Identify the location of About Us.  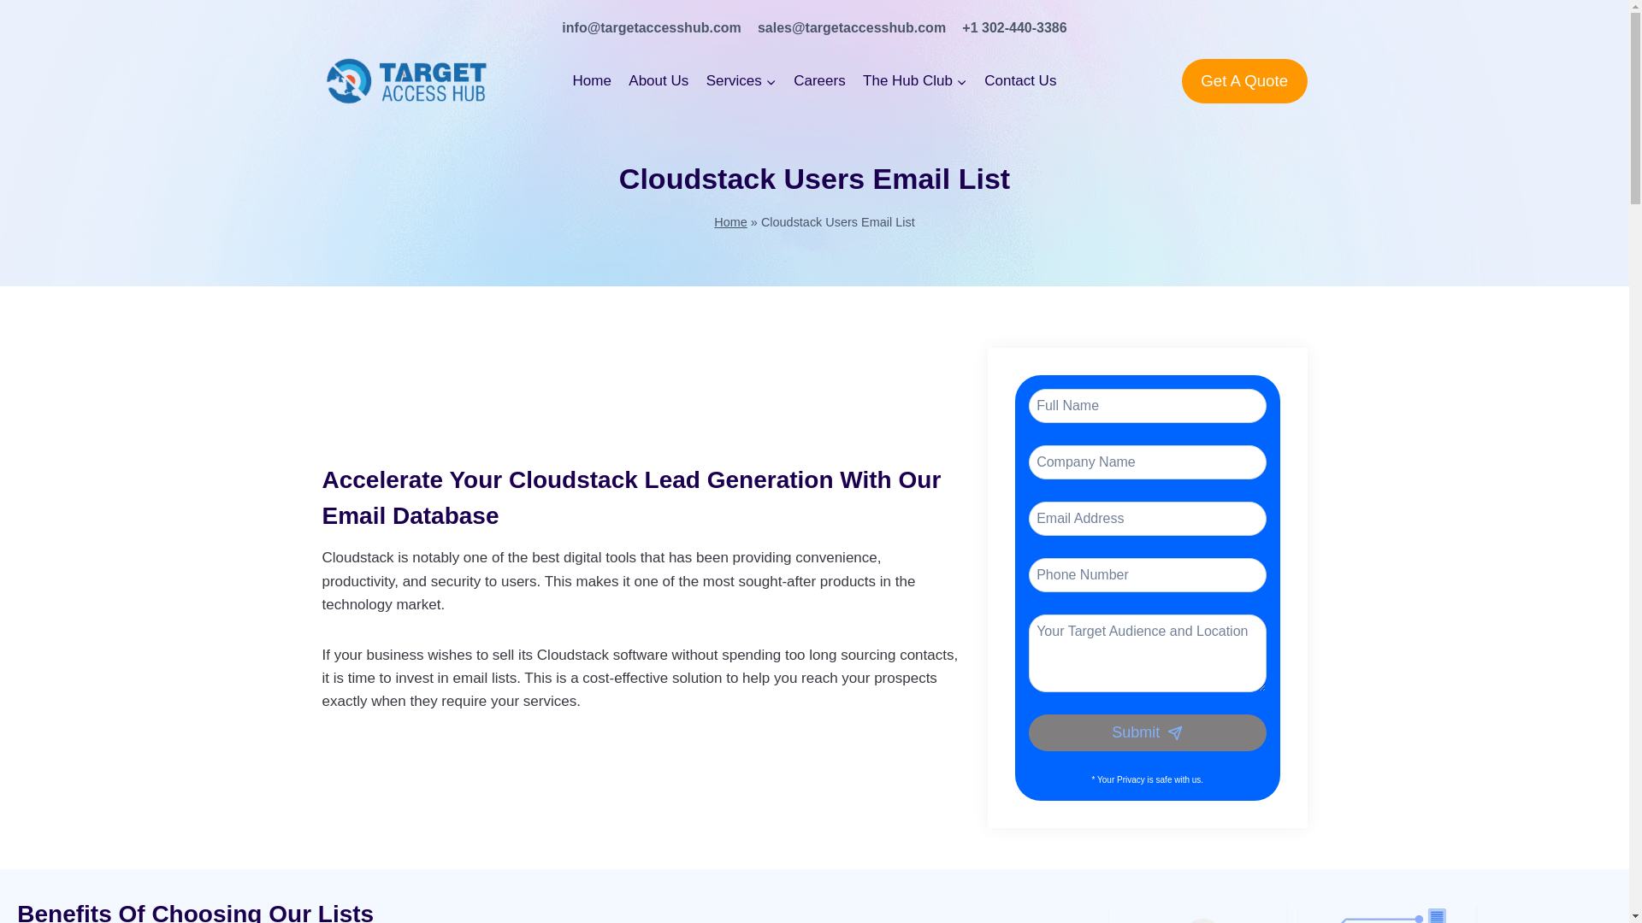
(659, 81).